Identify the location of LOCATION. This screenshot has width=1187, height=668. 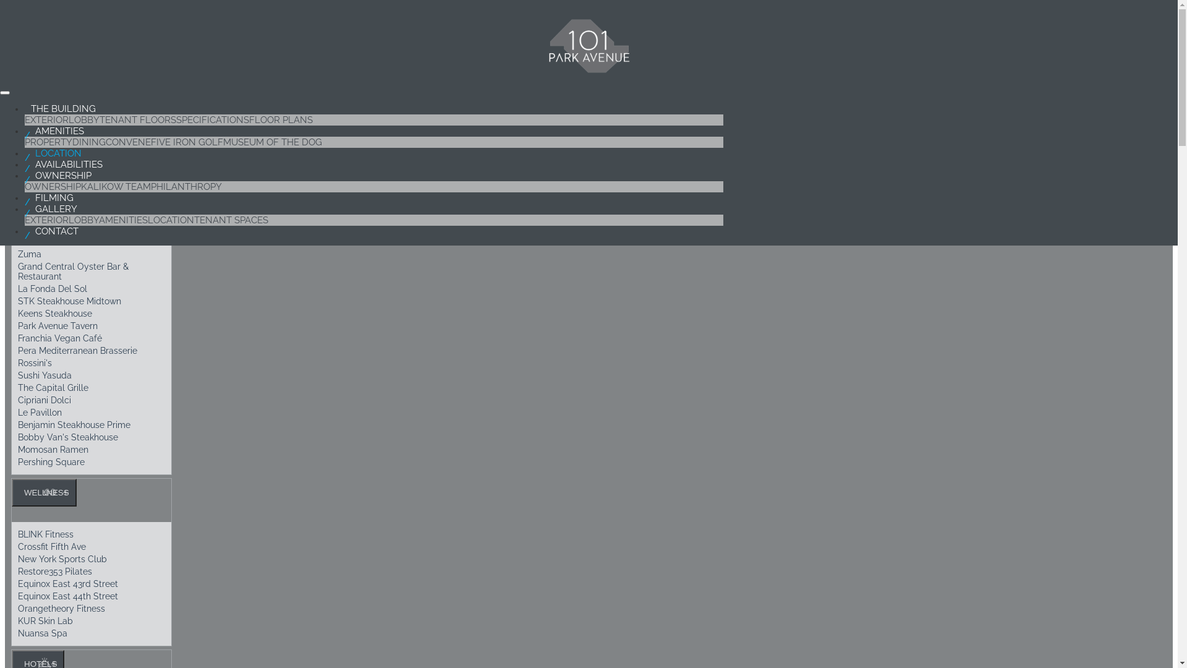
(56, 159).